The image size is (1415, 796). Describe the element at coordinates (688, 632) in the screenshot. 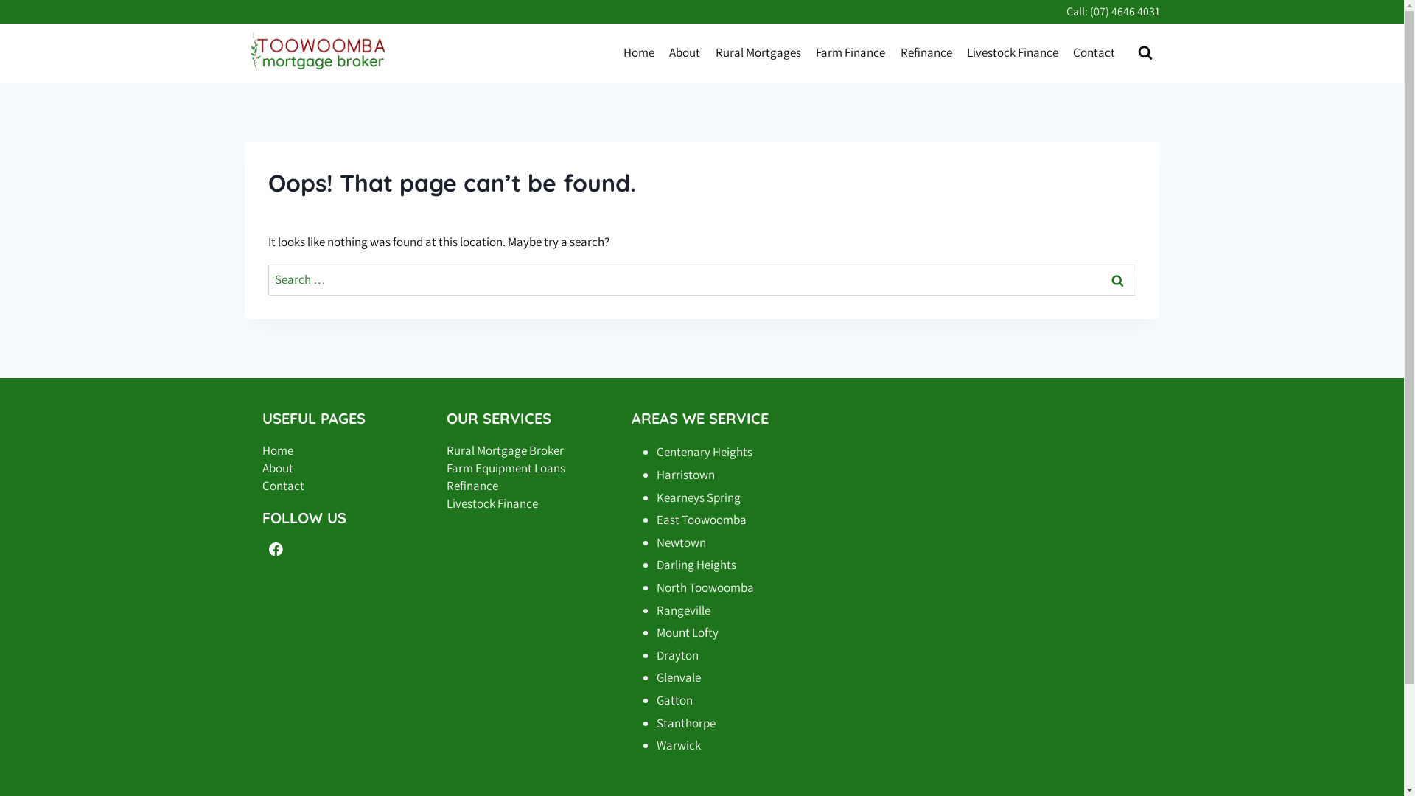

I see `Mount Lofty` at that location.